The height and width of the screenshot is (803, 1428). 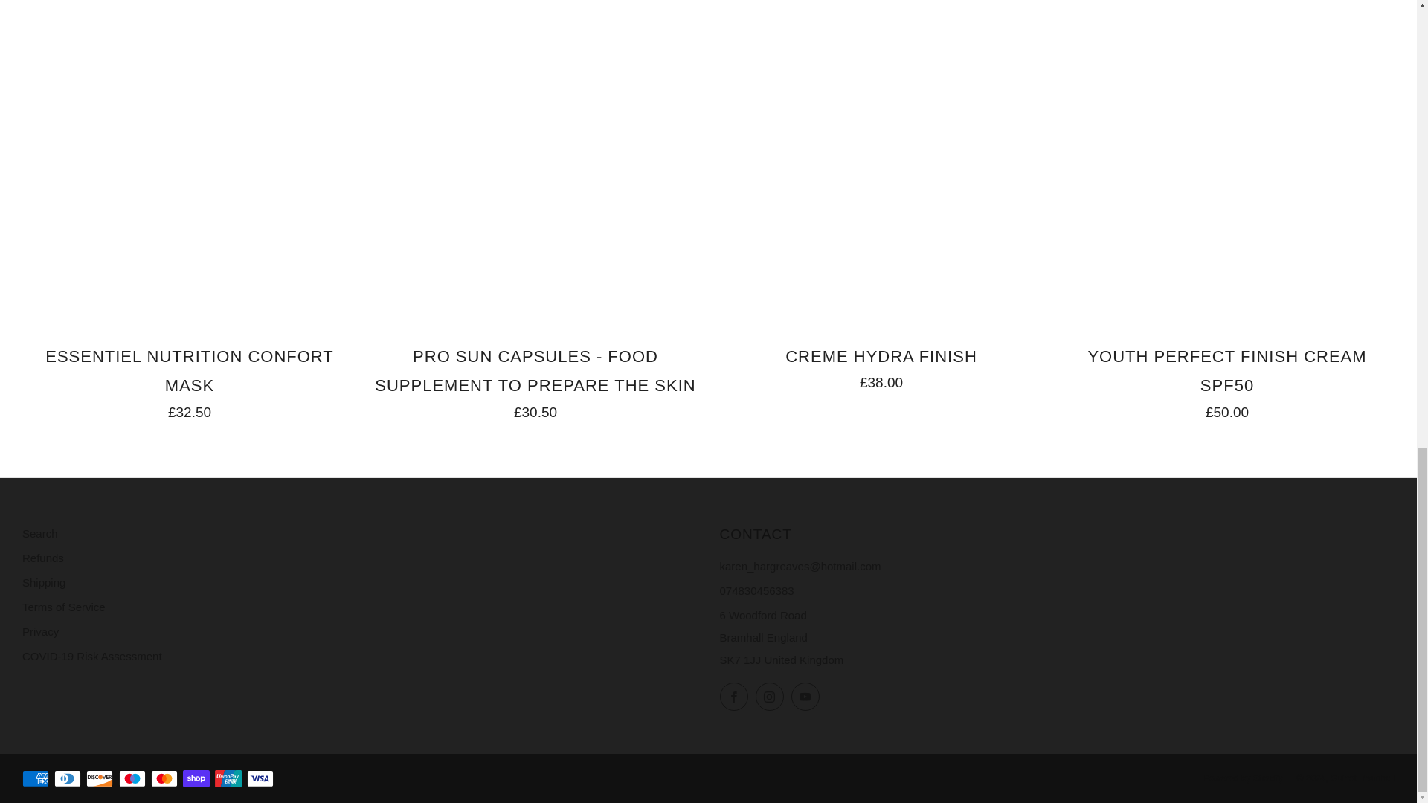 I want to click on Essentiel Nutrition Confort Mask, so click(x=190, y=381).